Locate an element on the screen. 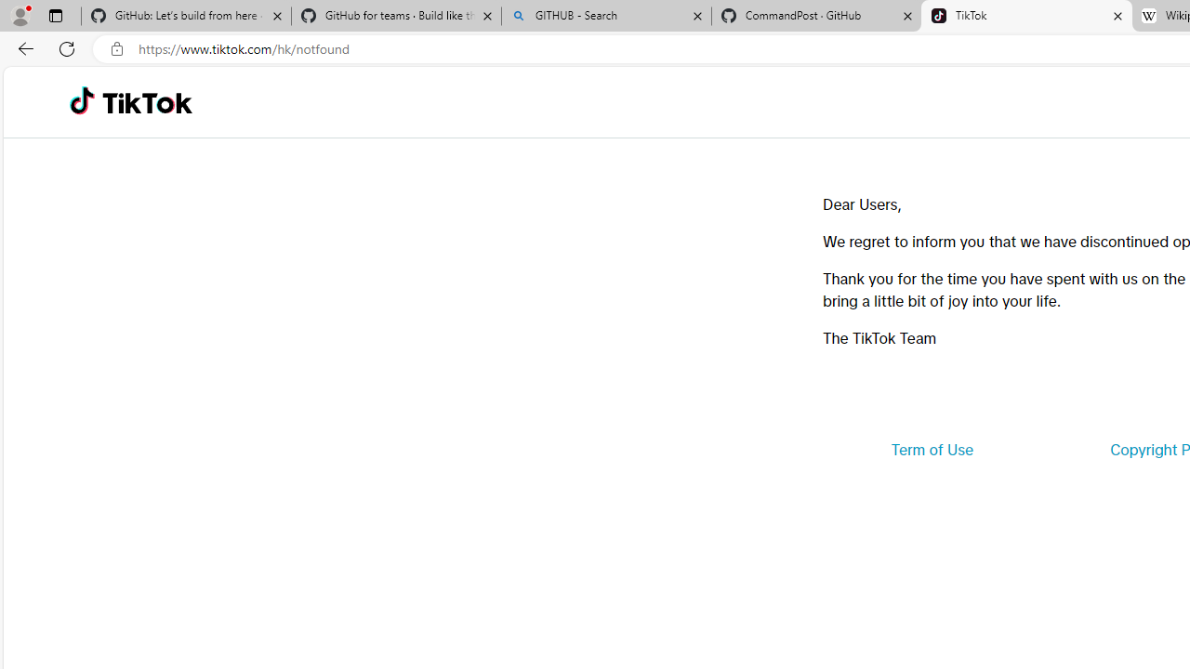 The image size is (1190, 669). TikTok is located at coordinates (1026, 17).